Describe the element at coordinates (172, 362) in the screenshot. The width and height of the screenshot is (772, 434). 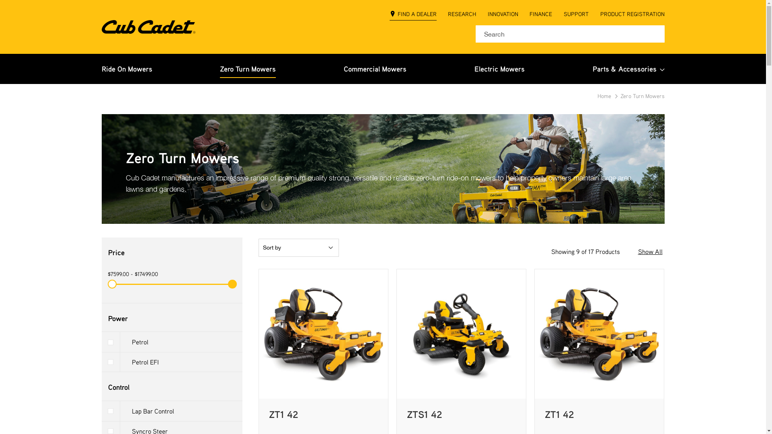
I see `Petrol EFI` at that location.